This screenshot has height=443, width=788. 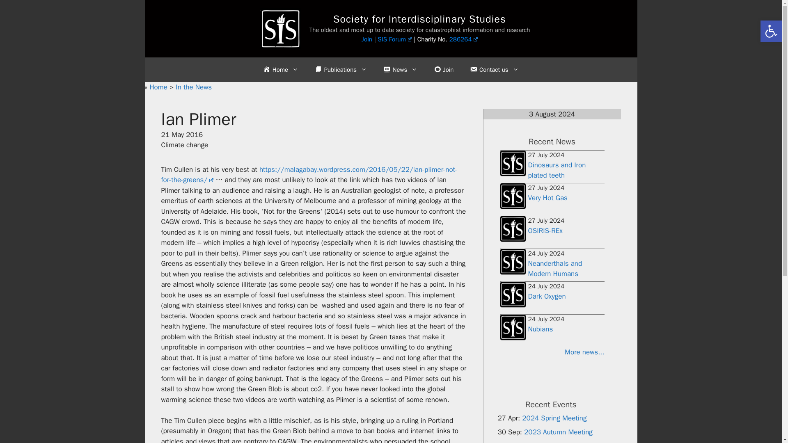 What do you see at coordinates (419, 19) in the screenshot?
I see `Society for Interdisciplinary Studies` at bounding box center [419, 19].